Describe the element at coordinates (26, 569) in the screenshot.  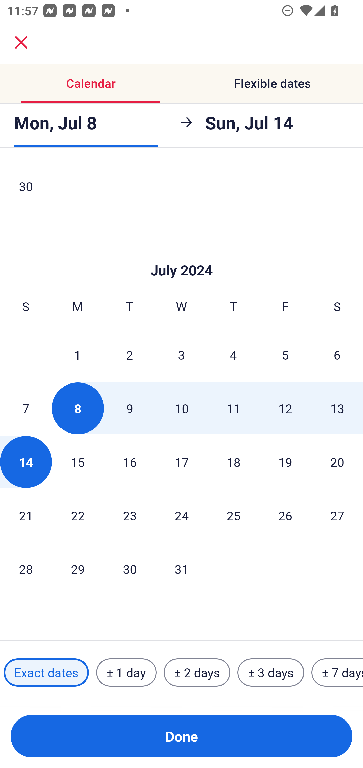
I see `28 Sunday, July 28, 2024` at that location.